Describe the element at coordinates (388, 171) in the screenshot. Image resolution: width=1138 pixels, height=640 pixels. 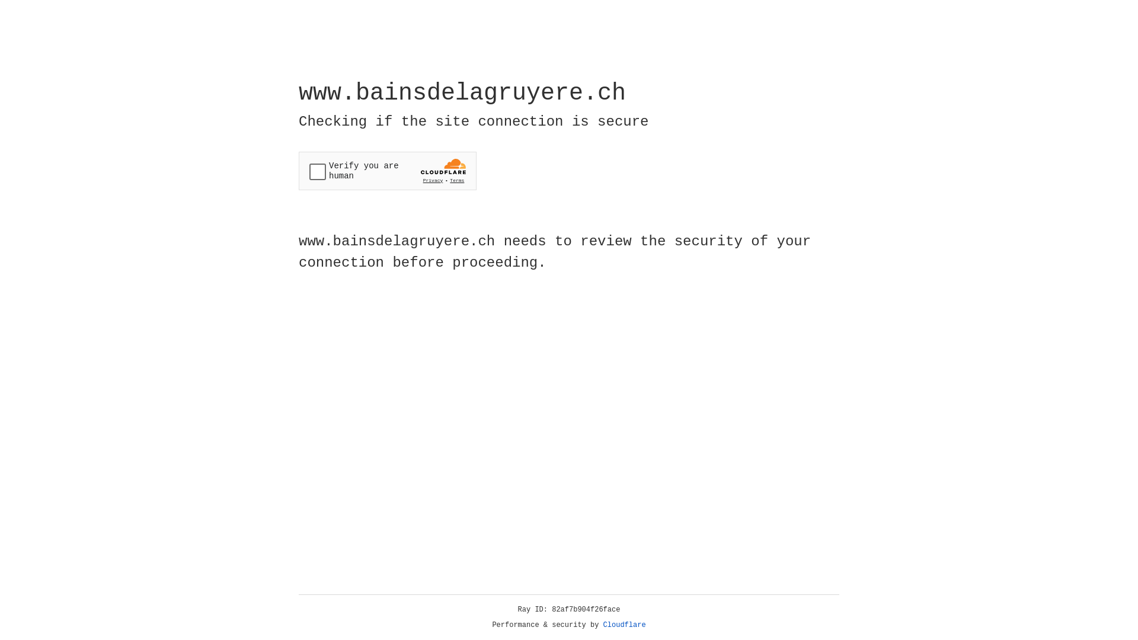
I see `Widget containing a Cloudflare security challenge` at that location.